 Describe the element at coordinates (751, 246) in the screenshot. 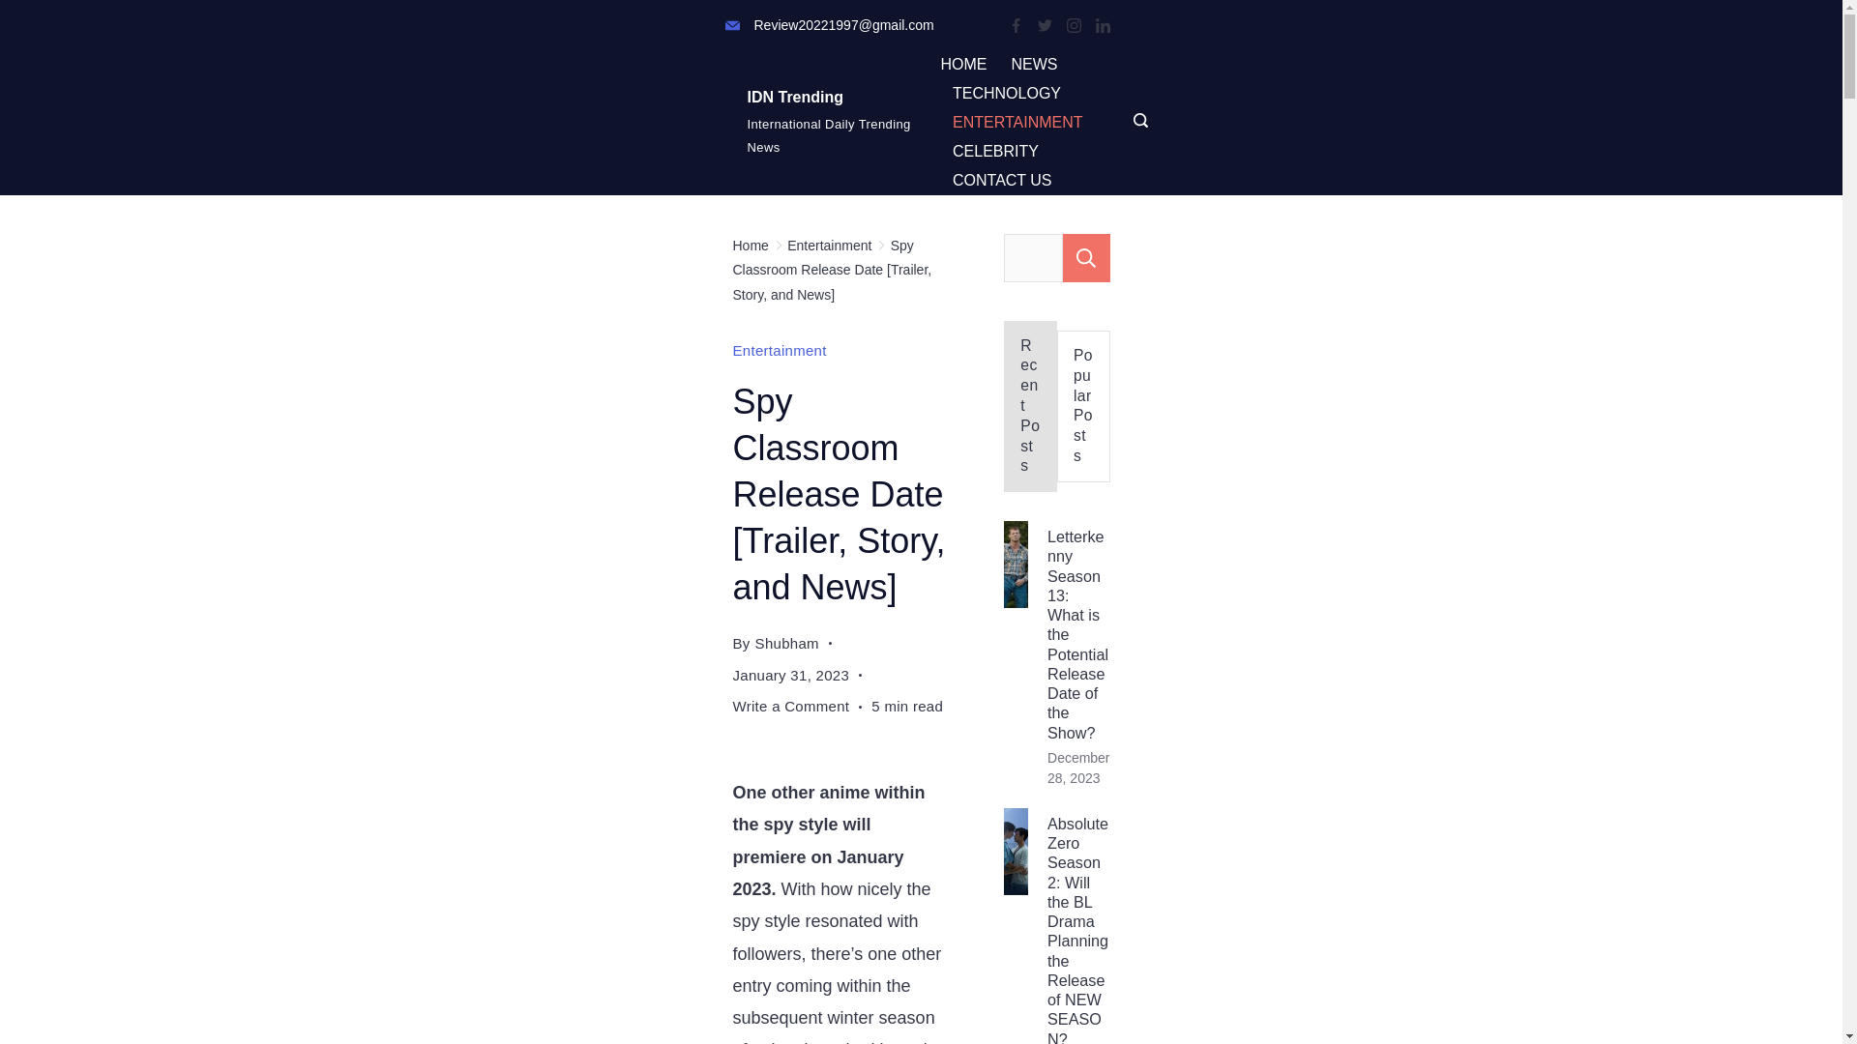

I see `Home` at that location.